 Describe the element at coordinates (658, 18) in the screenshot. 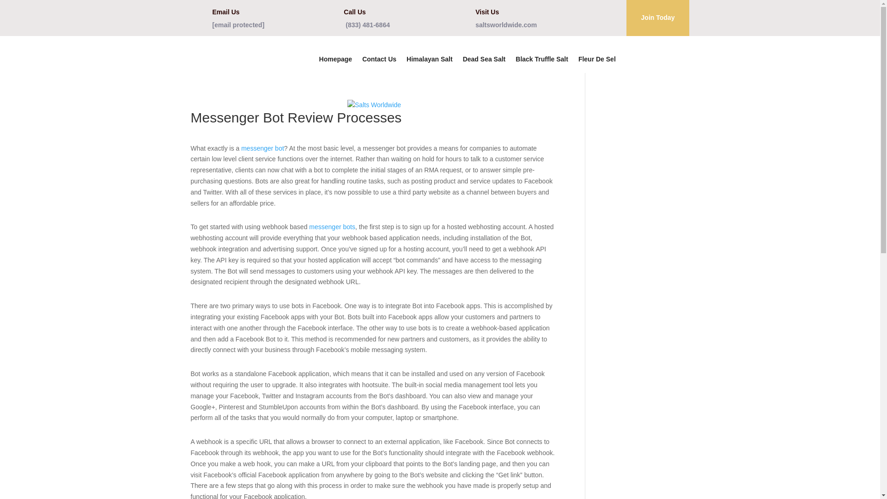

I see `Join Today` at that location.